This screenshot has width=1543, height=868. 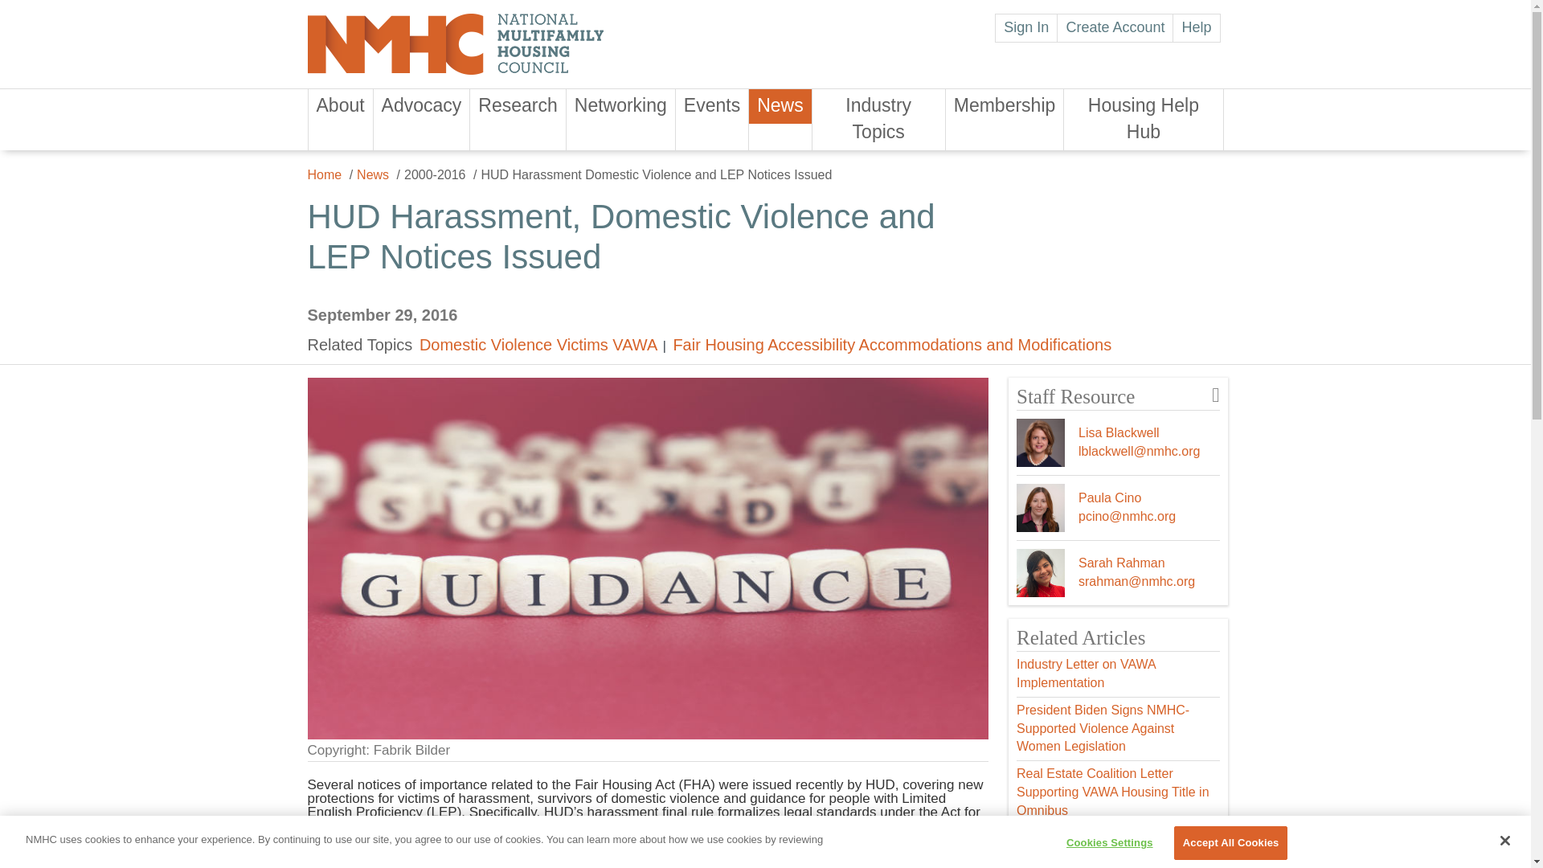 What do you see at coordinates (1025, 27) in the screenshot?
I see `Sign In` at bounding box center [1025, 27].